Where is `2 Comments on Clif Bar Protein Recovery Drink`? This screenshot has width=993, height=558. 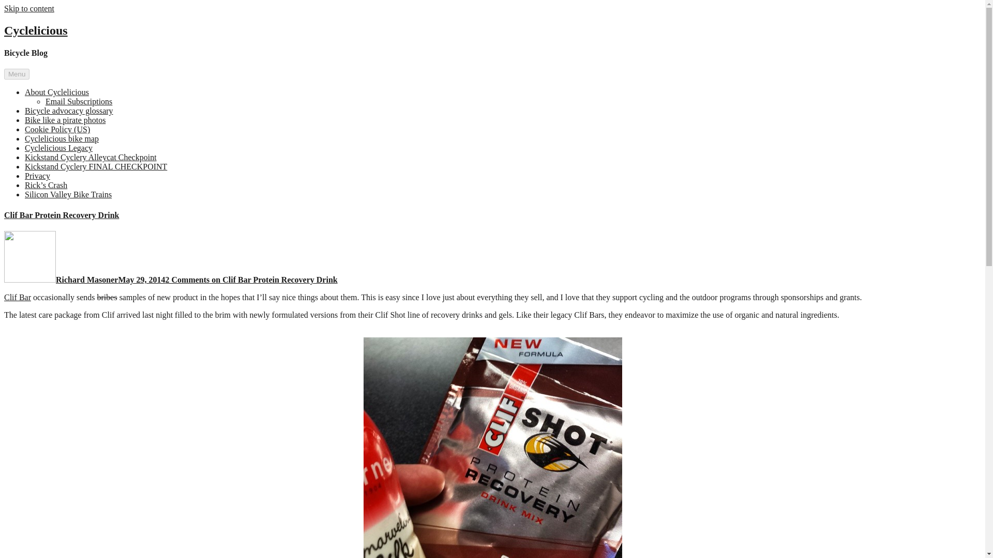 2 Comments on Clif Bar Protein Recovery Drink is located at coordinates (251, 280).